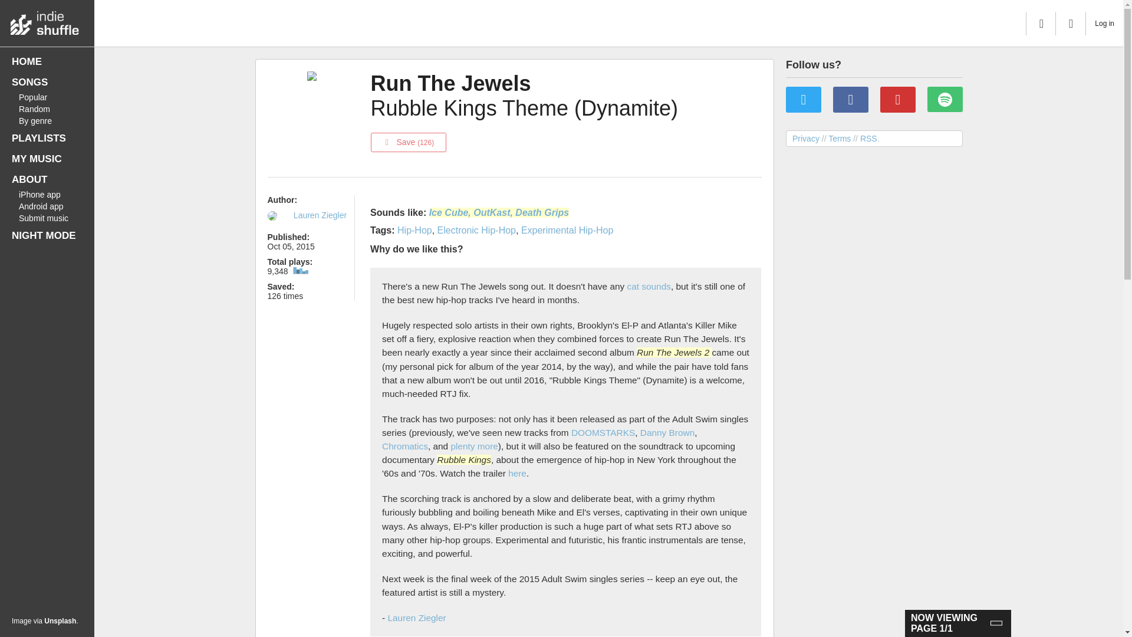 The width and height of the screenshot is (1132, 637). I want to click on Indie Shuffle Facebook, so click(850, 100).